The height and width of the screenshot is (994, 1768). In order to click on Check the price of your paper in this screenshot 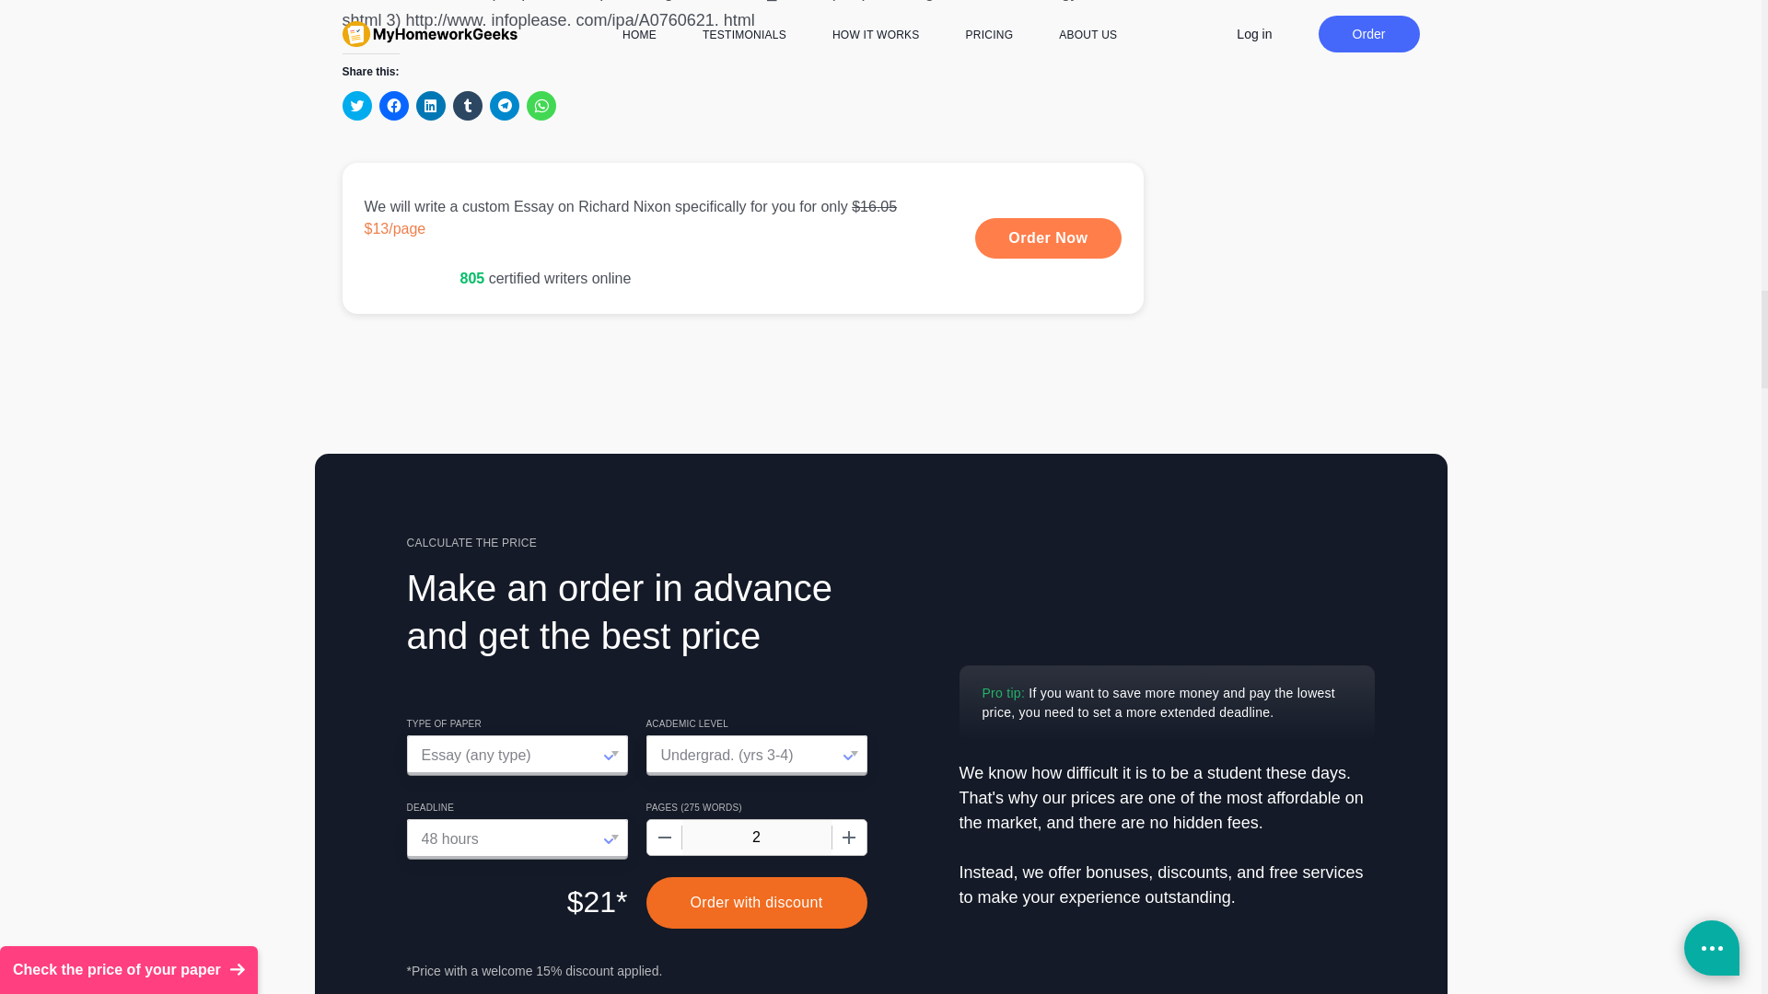, I will do `click(129, 477)`.